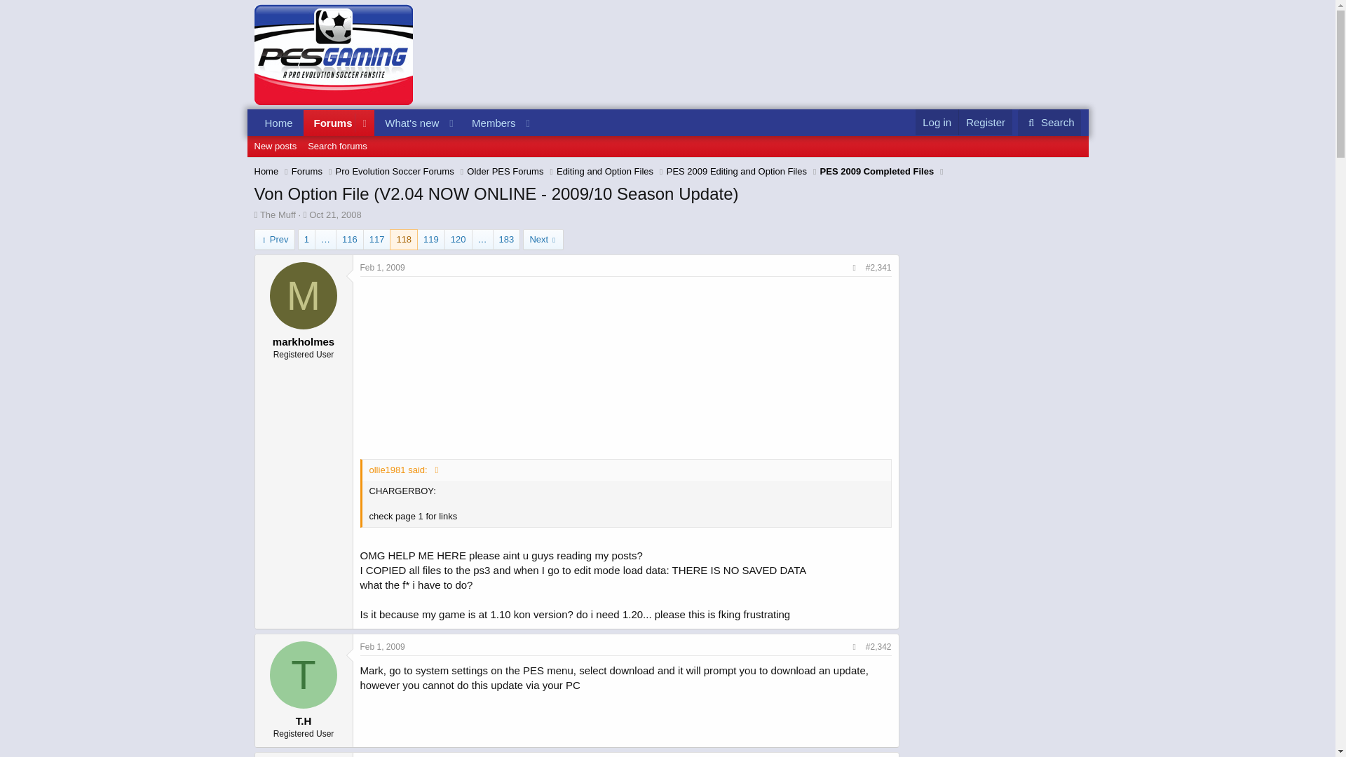  I want to click on Home, so click(307, 171).